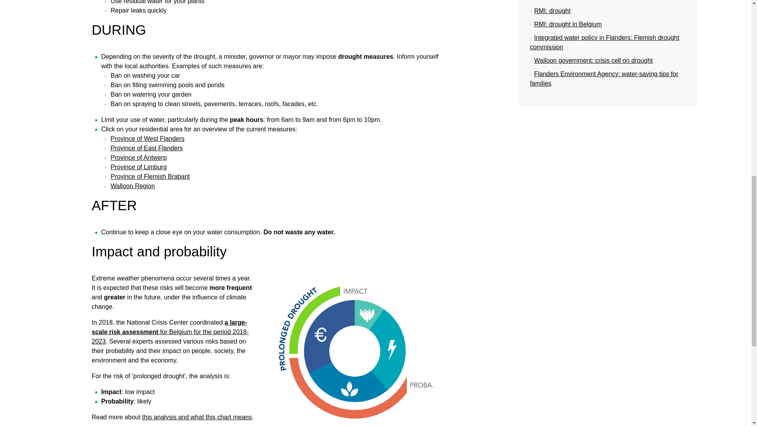 The height and width of the screenshot is (426, 757). I want to click on Province of West Flanders, so click(147, 138).